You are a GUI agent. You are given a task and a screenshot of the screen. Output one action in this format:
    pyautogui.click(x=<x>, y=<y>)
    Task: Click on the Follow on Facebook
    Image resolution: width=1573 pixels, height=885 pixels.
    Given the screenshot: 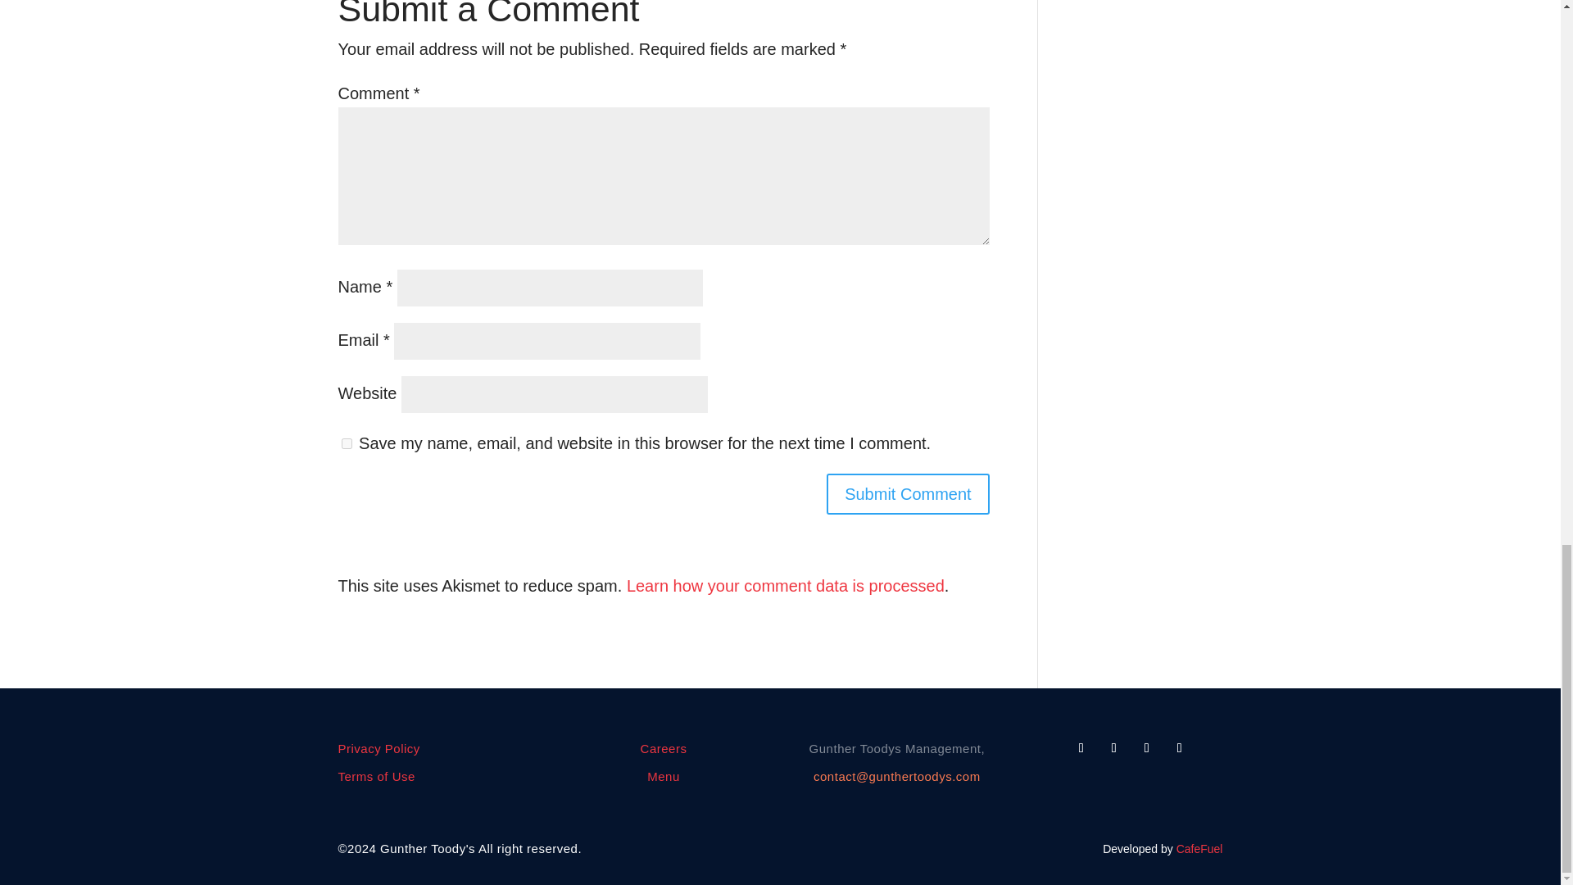 What is the action you would take?
    pyautogui.click(x=1081, y=747)
    